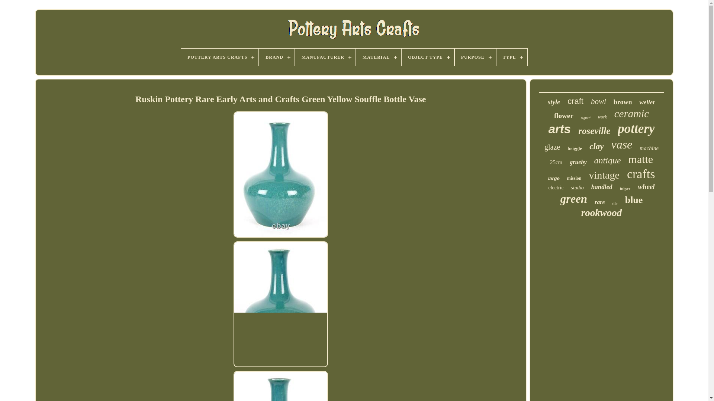 This screenshot has height=401, width=714. What do you see at coordinates (277, 57) in the screenshot?
I see `BRAND` at bounding box center [277, 57].